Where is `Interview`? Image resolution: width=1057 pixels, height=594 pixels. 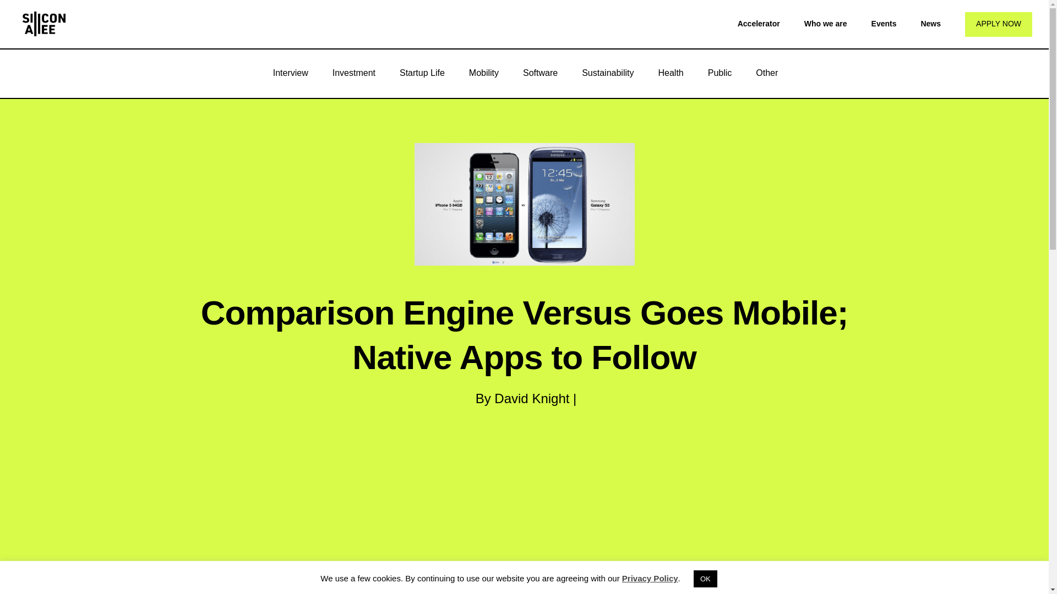 Interview is located at coordinates (291, 73).